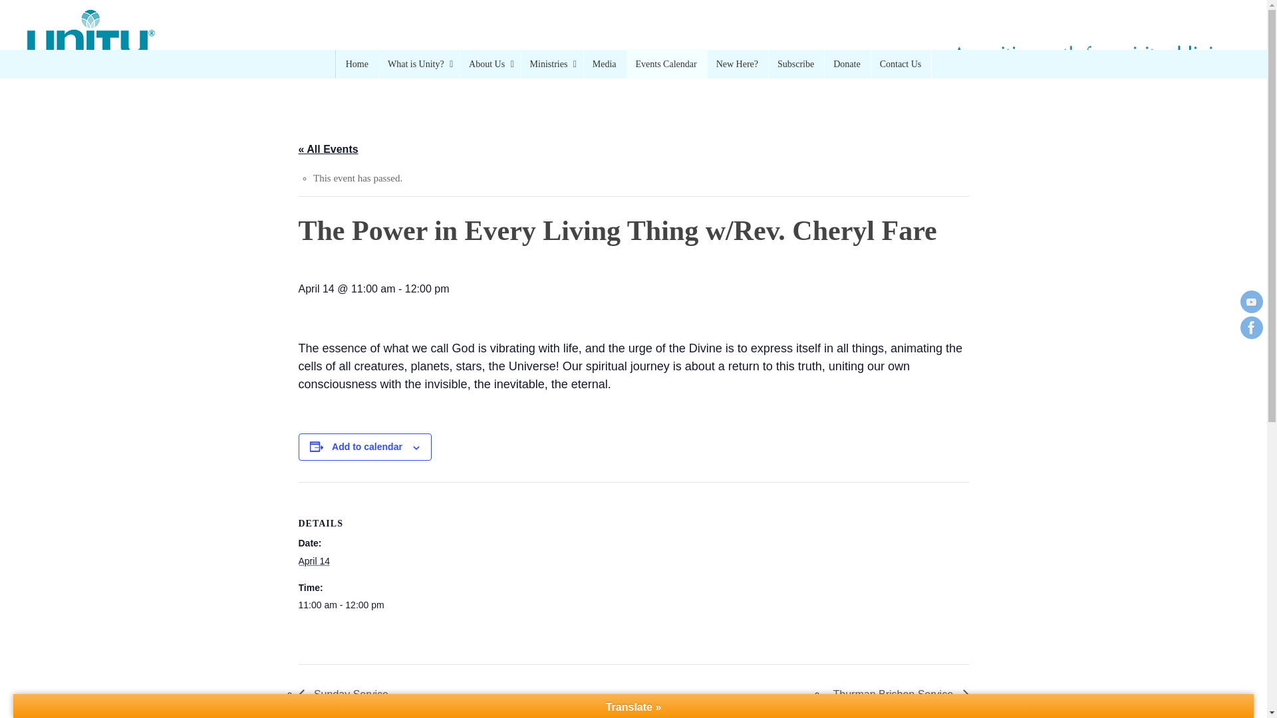  Describe the element at coordinates (552, 64) in the screenshot. I see `Ministries` at that location.